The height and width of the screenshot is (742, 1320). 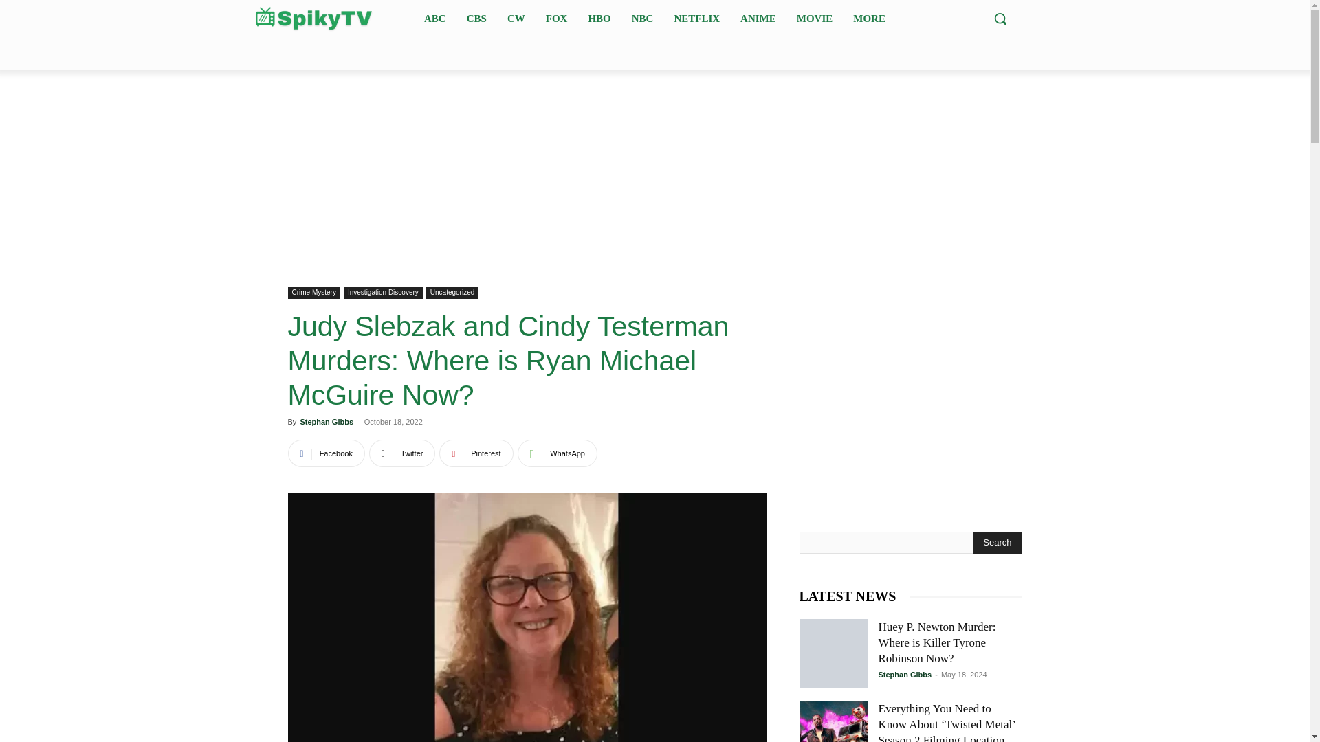 I want to click on FOX, so click(x=556, y=19).